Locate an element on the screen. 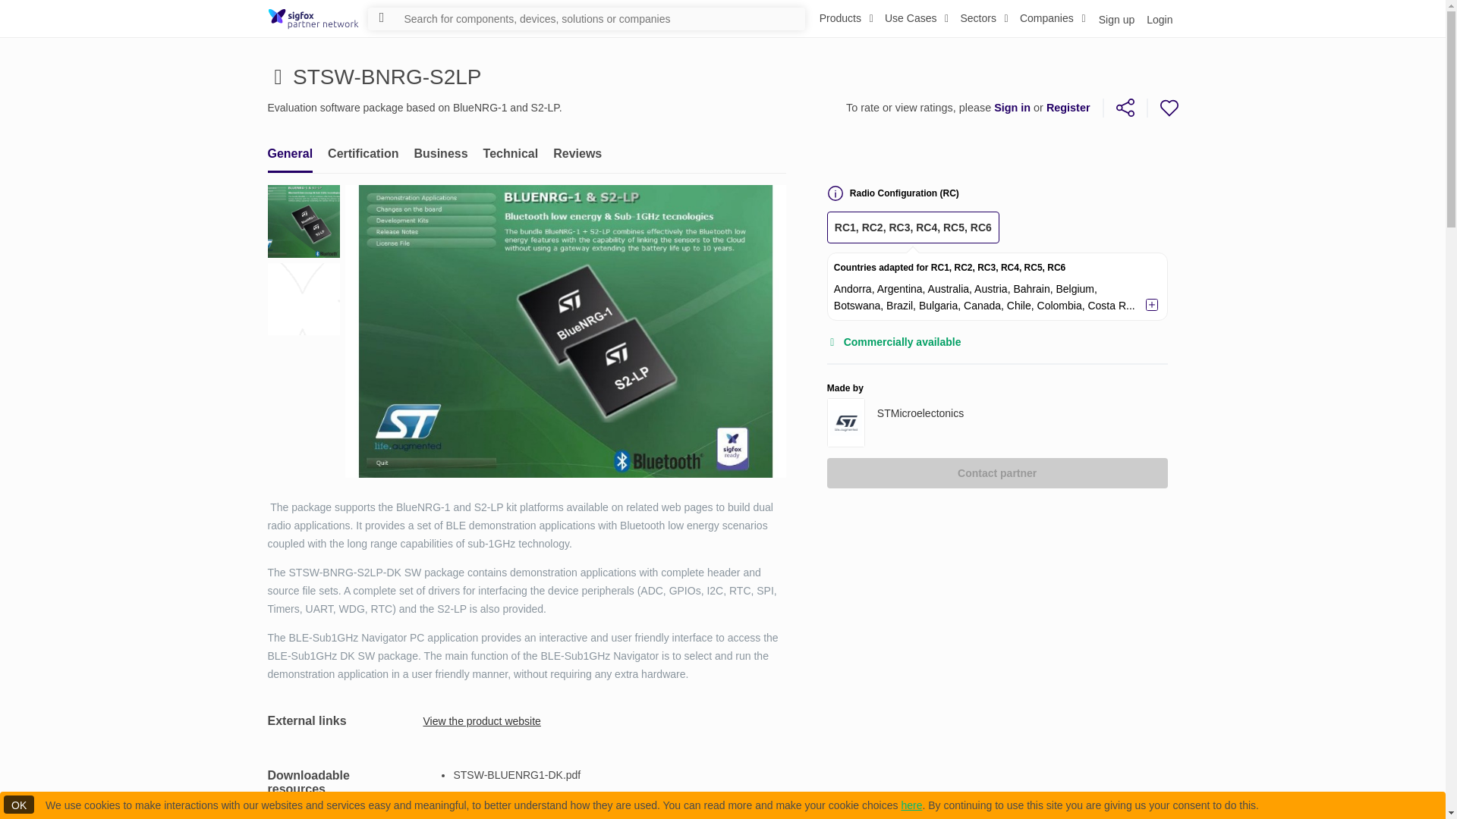 The width and height of the screenshot is (1457, 819). Sectors is located at coordinates (983, 18).